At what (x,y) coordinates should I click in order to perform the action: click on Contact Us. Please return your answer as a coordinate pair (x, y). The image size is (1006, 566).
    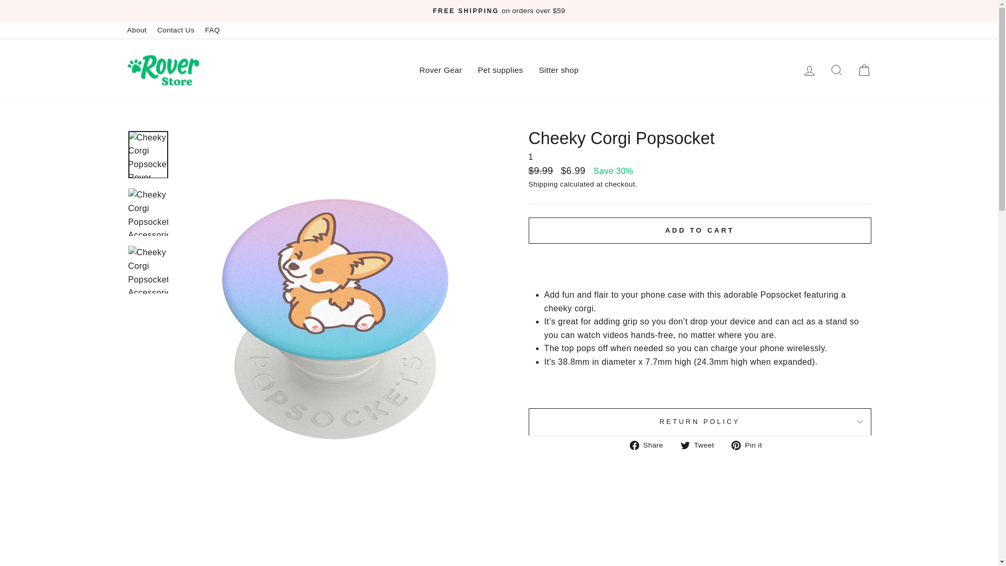
    Looking at the image, I should click on (175, 30).